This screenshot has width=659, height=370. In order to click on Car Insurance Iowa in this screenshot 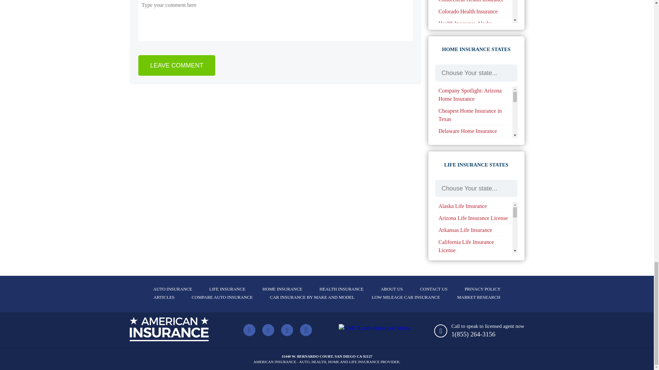, I will do `click(460, 8)`.